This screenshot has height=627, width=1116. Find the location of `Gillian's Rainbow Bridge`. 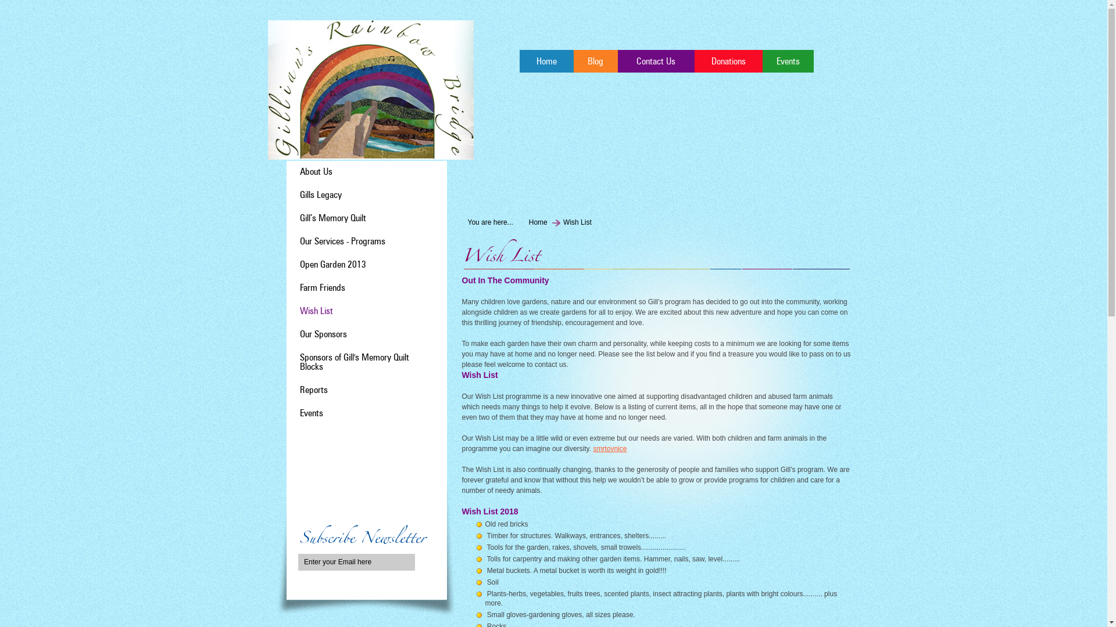

Gillian's Rainbow Bridge is located at coordinates (370, 90).